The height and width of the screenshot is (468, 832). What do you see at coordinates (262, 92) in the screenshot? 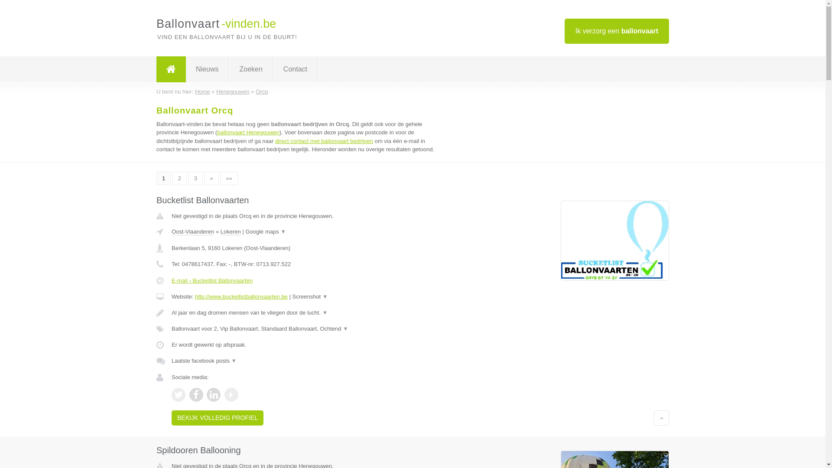
I see `Orcq` at bounding box center [262, 92].